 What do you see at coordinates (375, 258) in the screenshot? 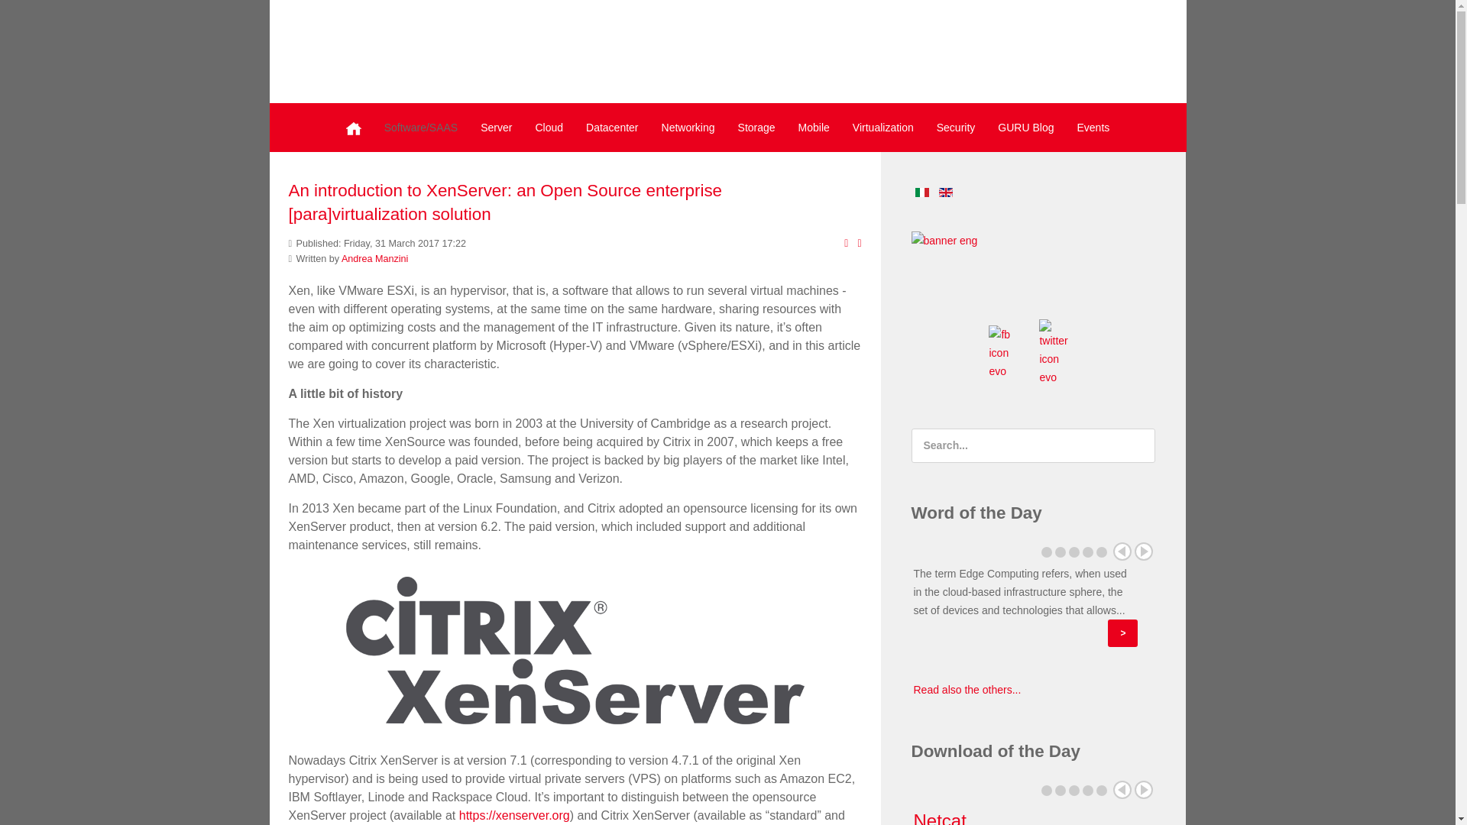
I see `Andrea Manzini` at bounding box center [375, 258].